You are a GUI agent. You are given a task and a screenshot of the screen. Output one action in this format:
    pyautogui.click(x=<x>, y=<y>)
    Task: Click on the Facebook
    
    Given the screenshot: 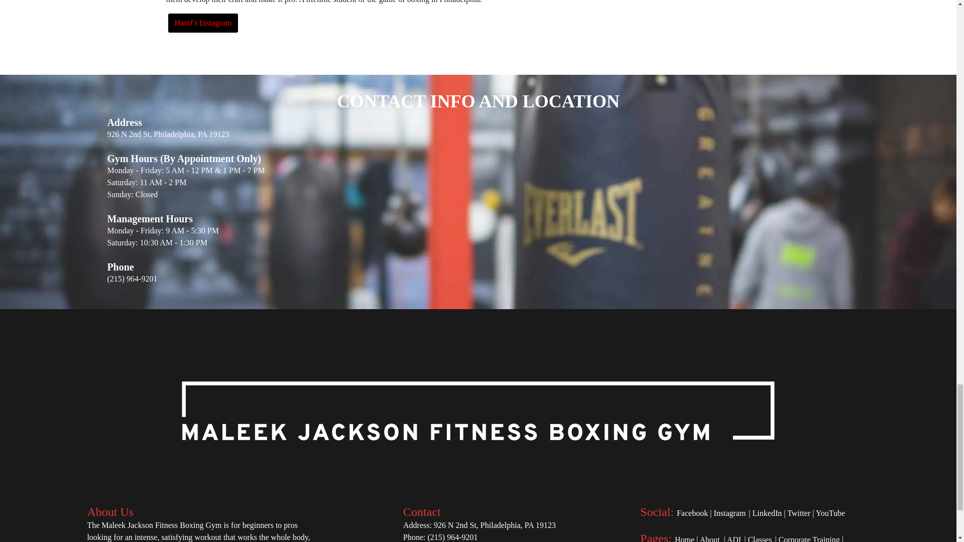 What is the action you would take?
    pyautogui.click(x=692, y=513)
    